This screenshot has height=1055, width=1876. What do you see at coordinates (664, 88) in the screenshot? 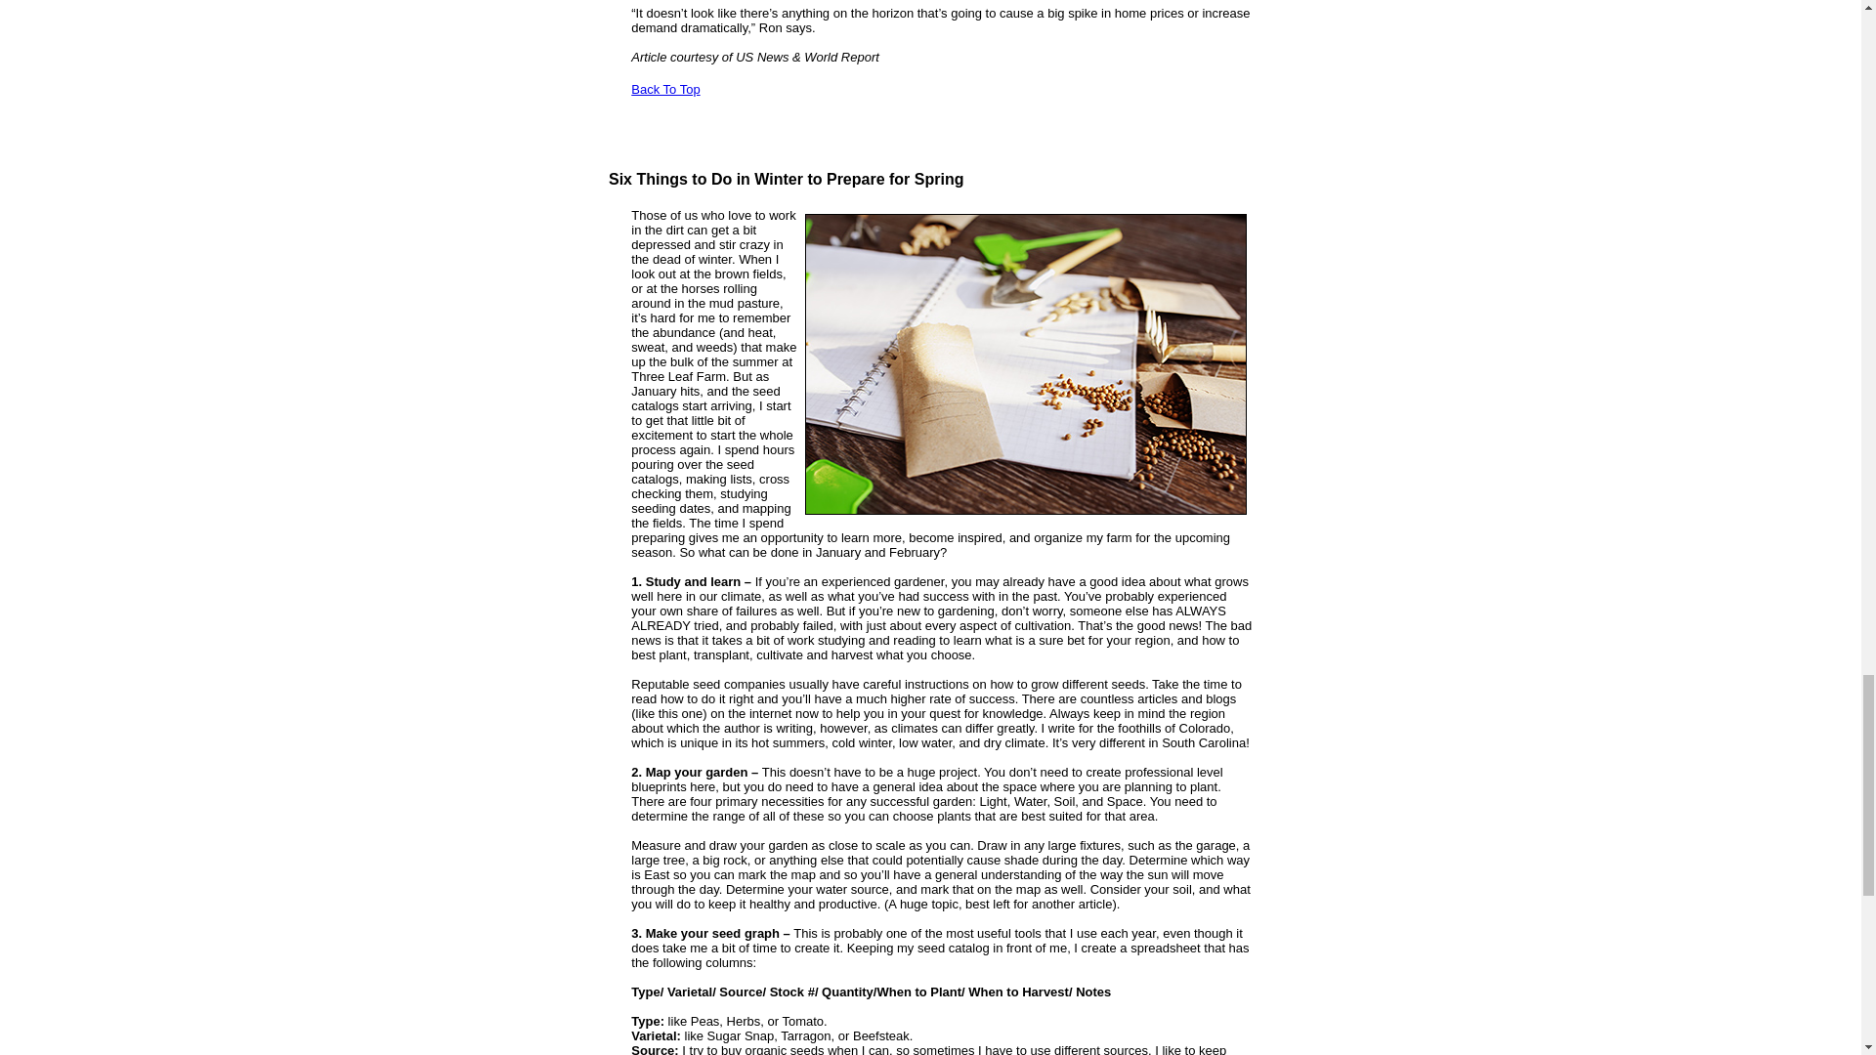
I see `Back To Top` at bounding box center [664, 88].